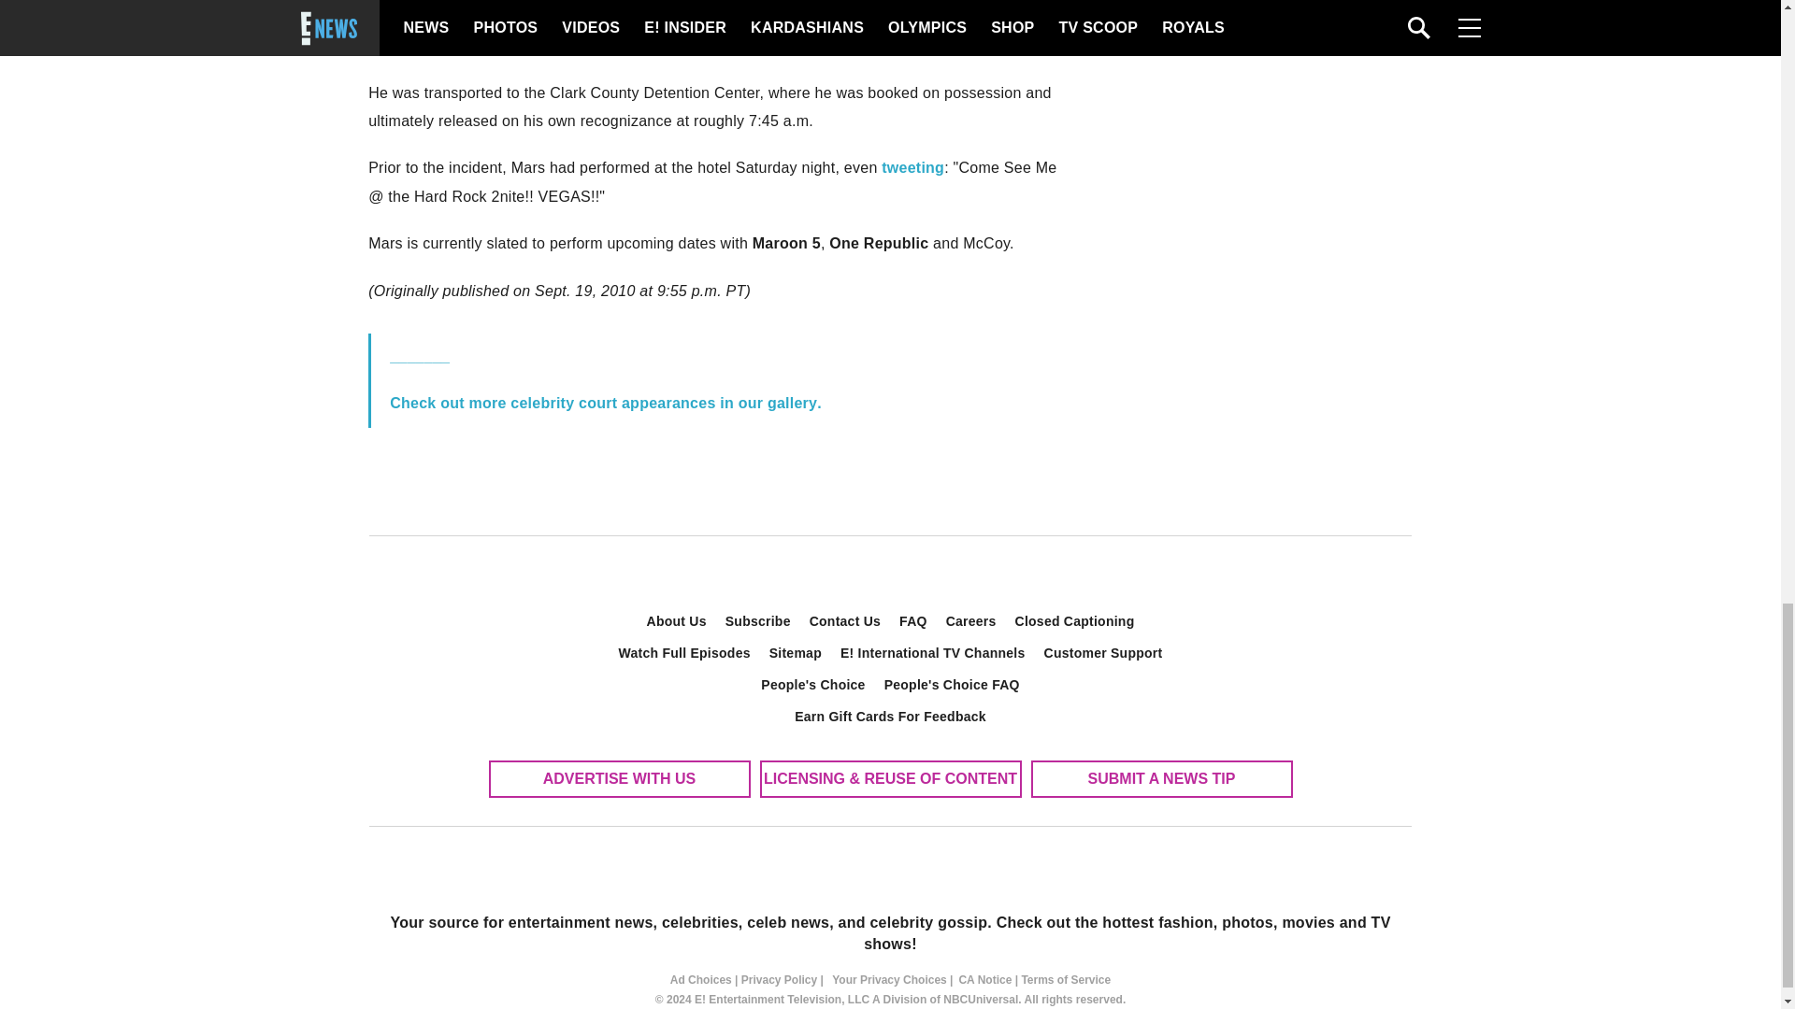 The image size is (1795, 1009). Describe the element at coordinates (758, 620) in the screenshot. I see `Subscribe` at that location.